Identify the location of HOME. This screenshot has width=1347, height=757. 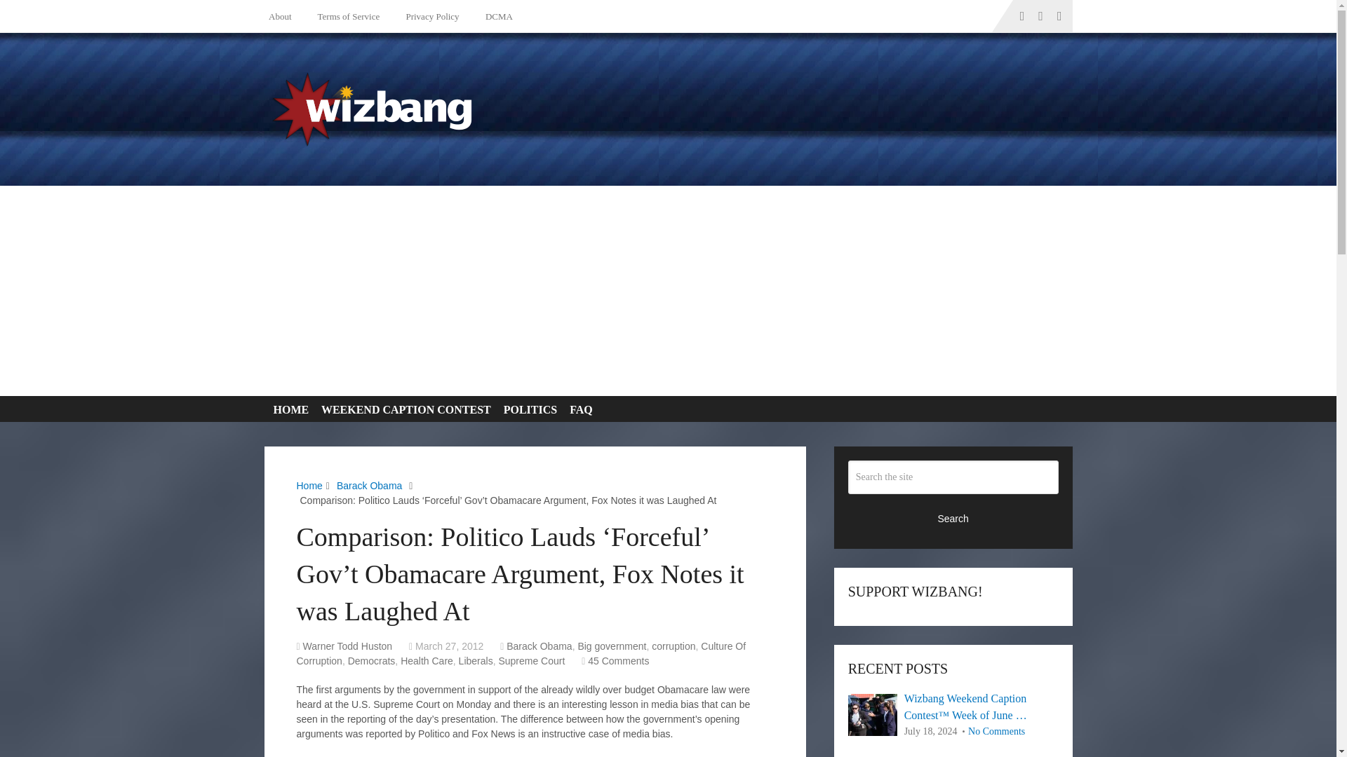
(288, 409).